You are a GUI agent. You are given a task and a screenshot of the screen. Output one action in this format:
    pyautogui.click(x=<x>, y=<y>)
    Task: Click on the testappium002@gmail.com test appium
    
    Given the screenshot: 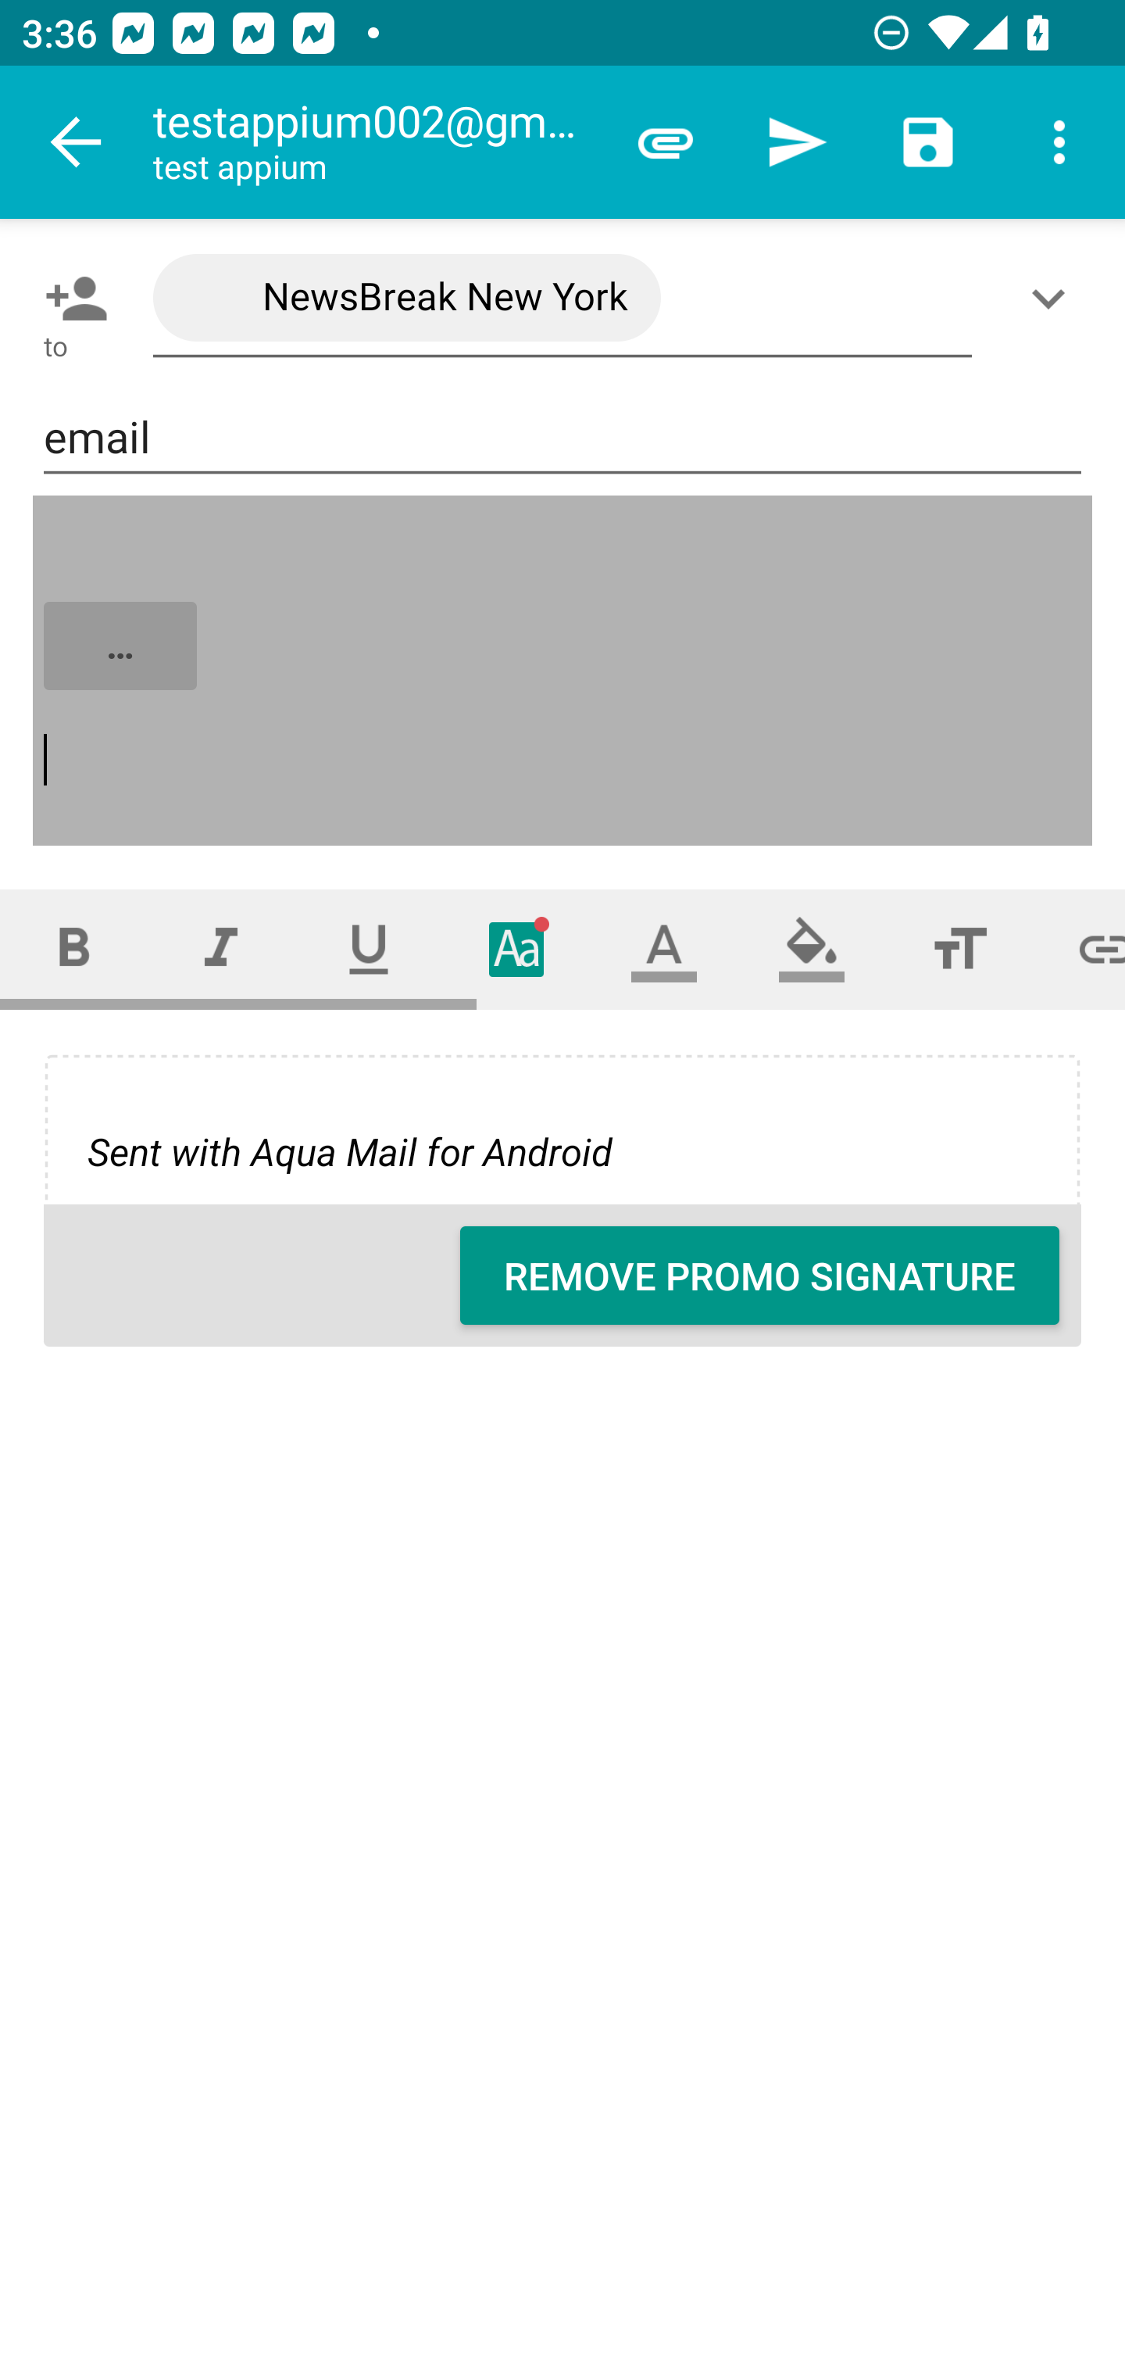 What is the action you would take?
    pyautogui.click(x=376, y=142)
    